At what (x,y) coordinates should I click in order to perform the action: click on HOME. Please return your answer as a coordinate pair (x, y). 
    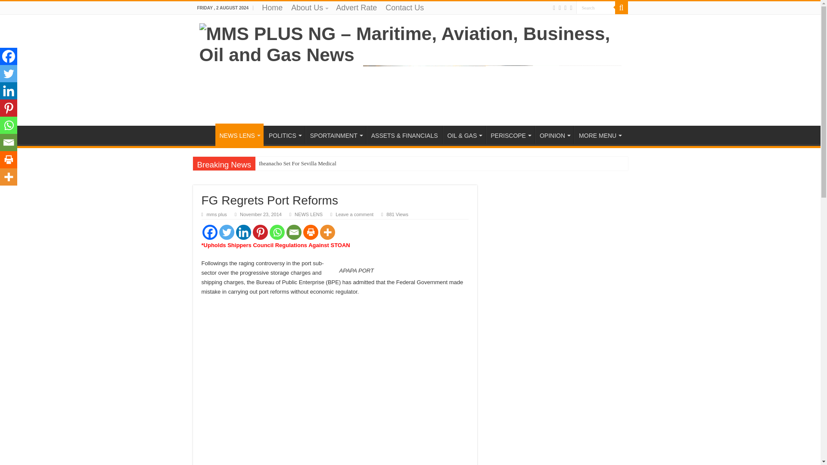
    Looking at the image, I should click on (204, 134).